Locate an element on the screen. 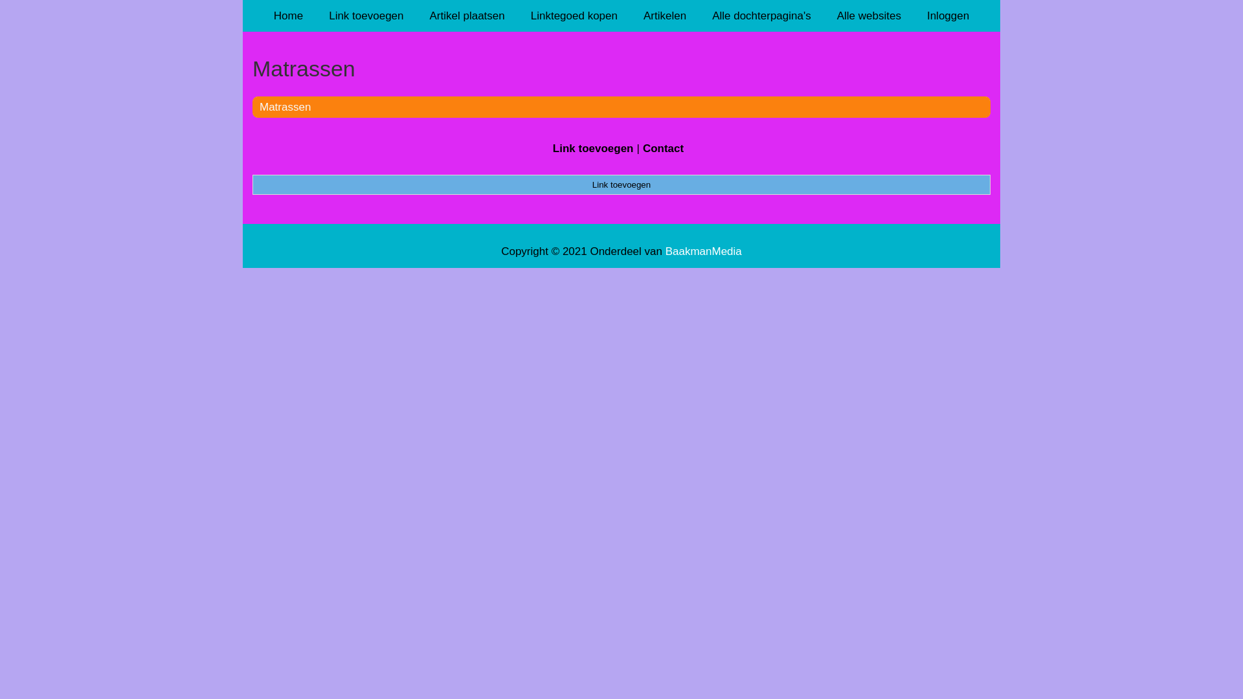 This screenshot has height=699, width=1243. Home is located at coordinates (289, 16).